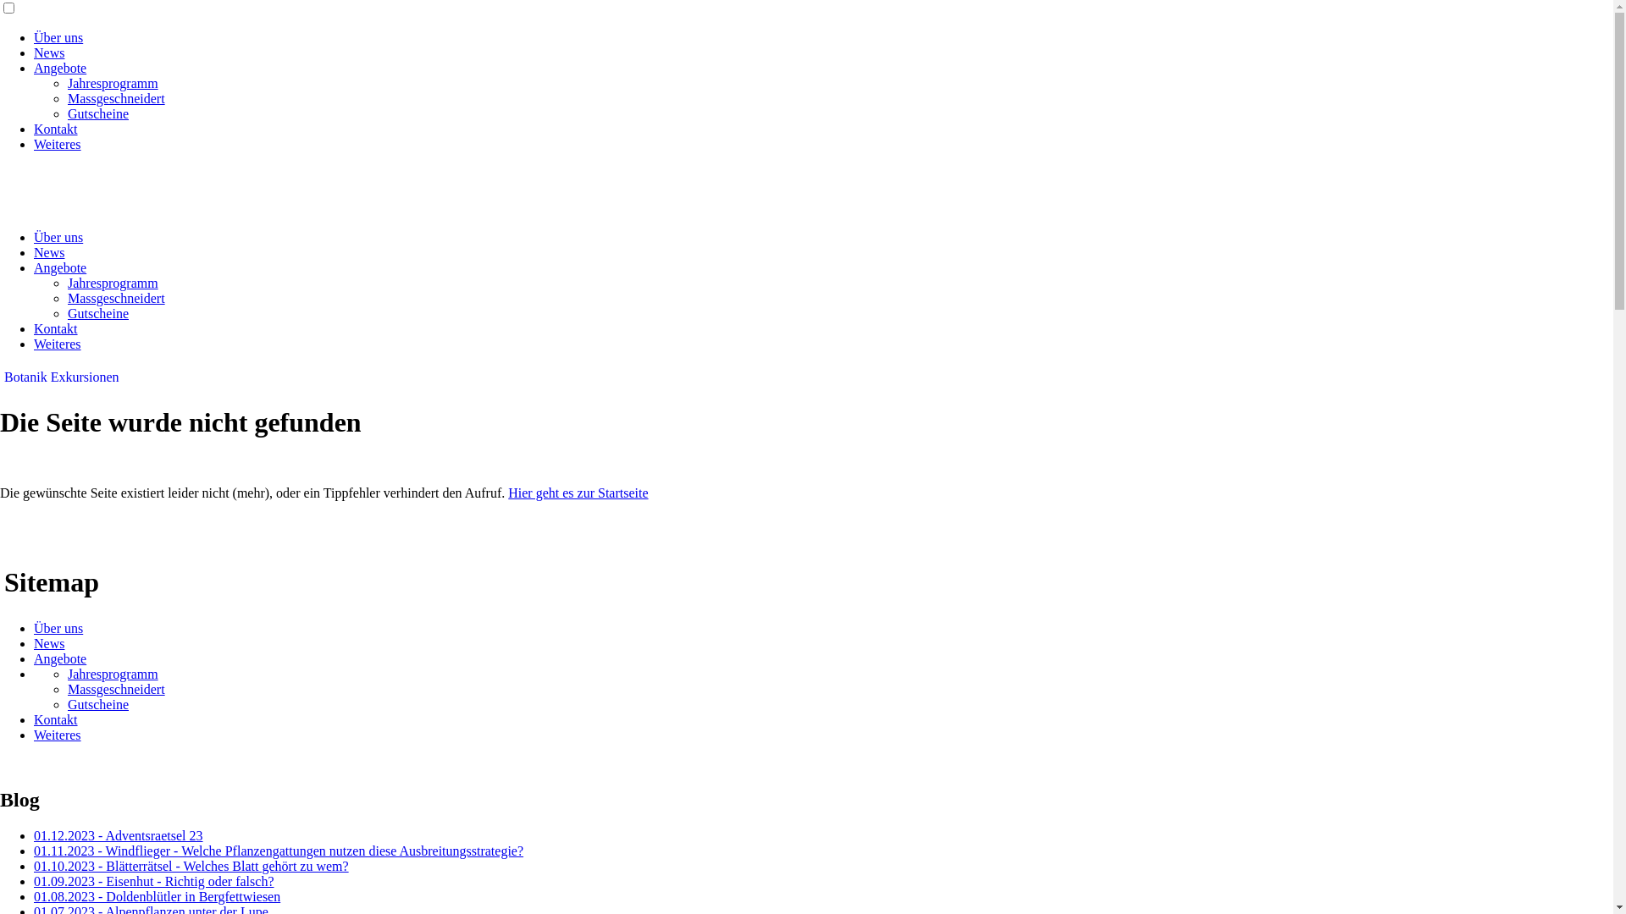  Describe the element at coordinates (117, 98) in the screenshot. I see `Massgeschneidert` at that location.